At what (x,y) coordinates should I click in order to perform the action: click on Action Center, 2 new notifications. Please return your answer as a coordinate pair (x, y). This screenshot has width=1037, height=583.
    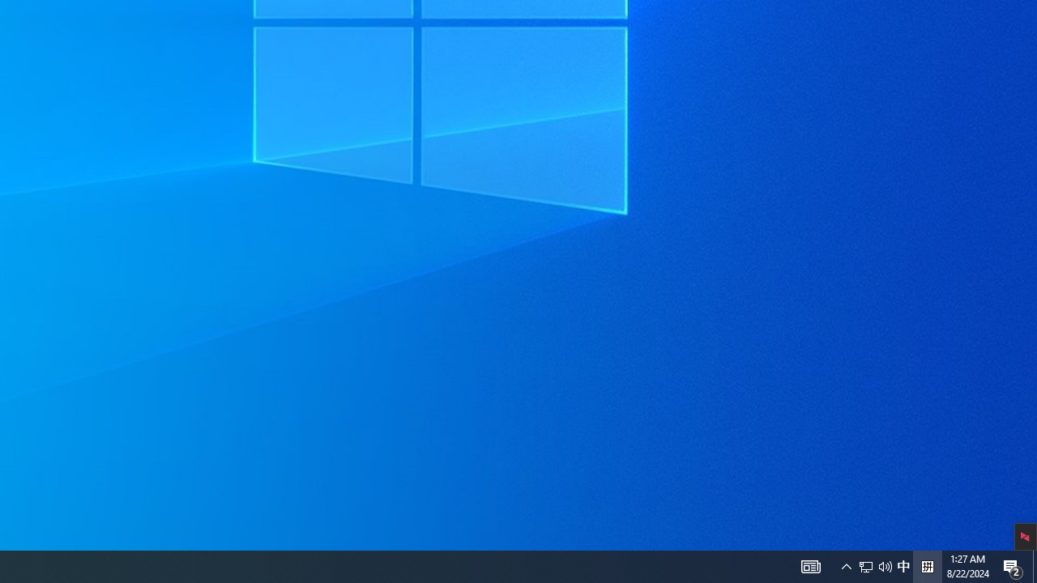
    Looking at the image, I should click on (927, 567).